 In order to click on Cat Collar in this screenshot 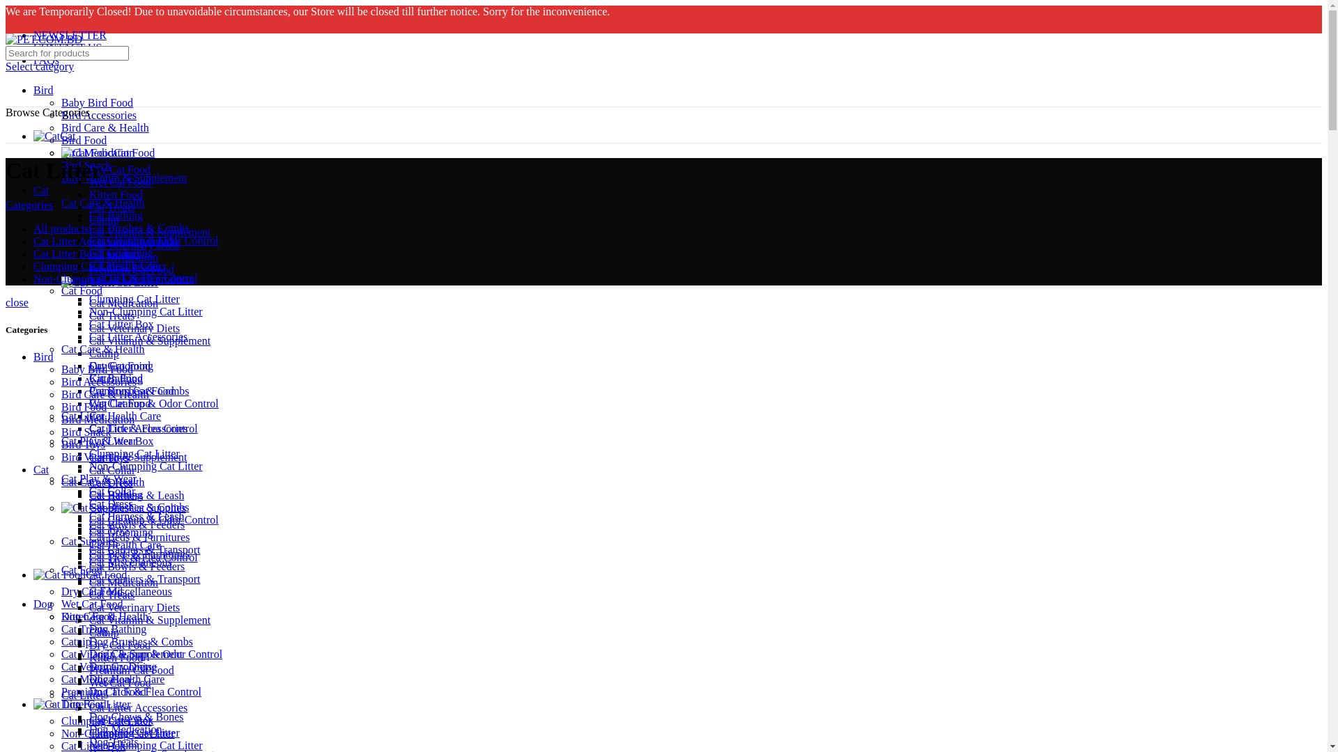, I will do `click(112, 471)`.